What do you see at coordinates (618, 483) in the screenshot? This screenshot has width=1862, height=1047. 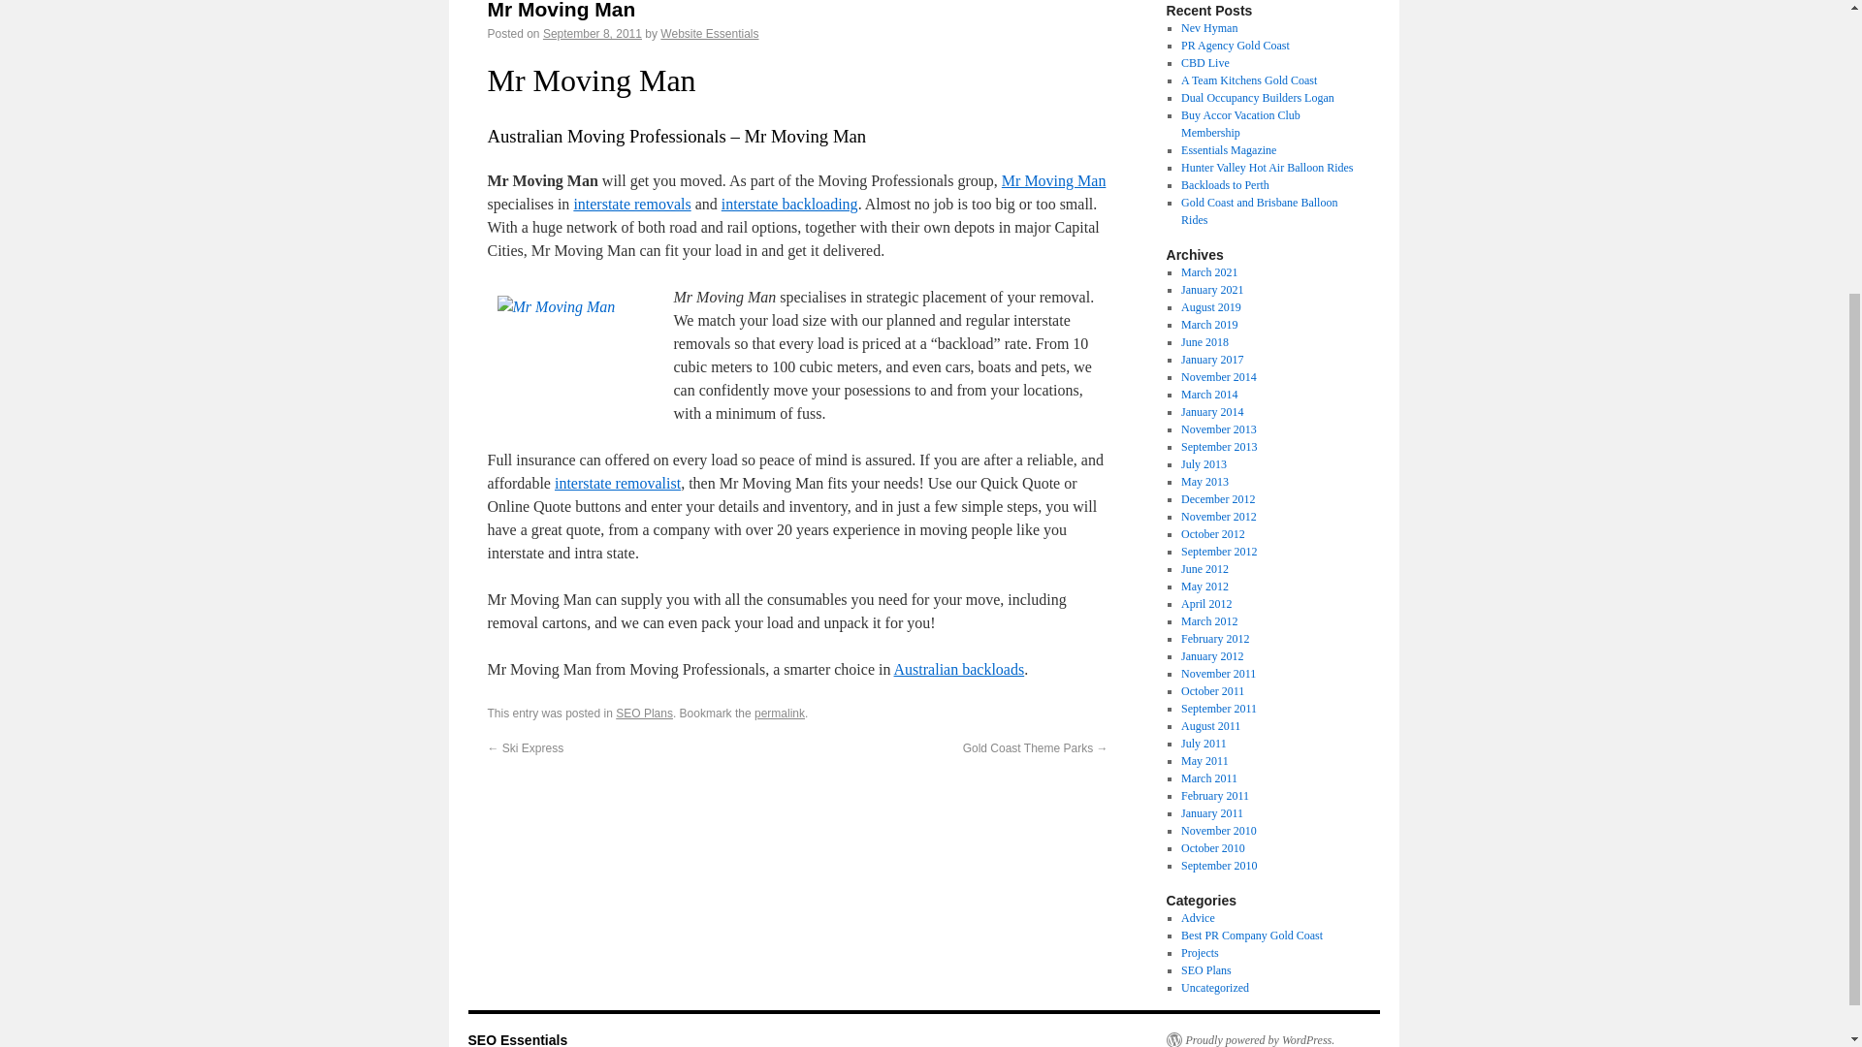 I see `interstate removalist` at bounding box center [618, 483].